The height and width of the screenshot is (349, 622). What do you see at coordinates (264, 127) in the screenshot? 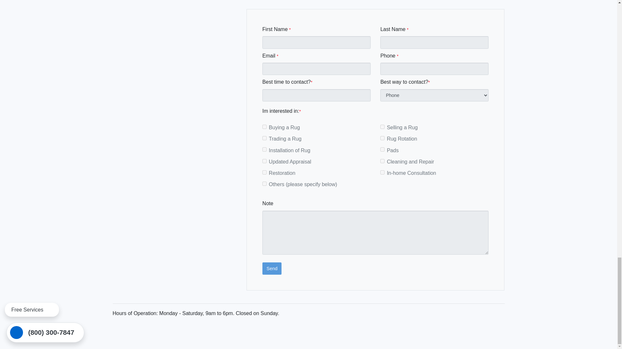
I see `Buying a Rug` at bounding box center [264, 127].